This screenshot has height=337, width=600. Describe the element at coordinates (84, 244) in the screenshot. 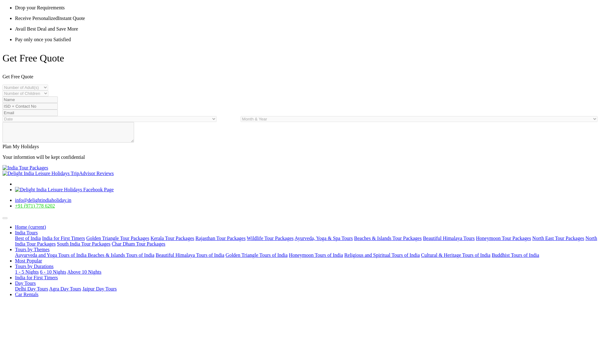

I see `South India Tour Packages` at that location.